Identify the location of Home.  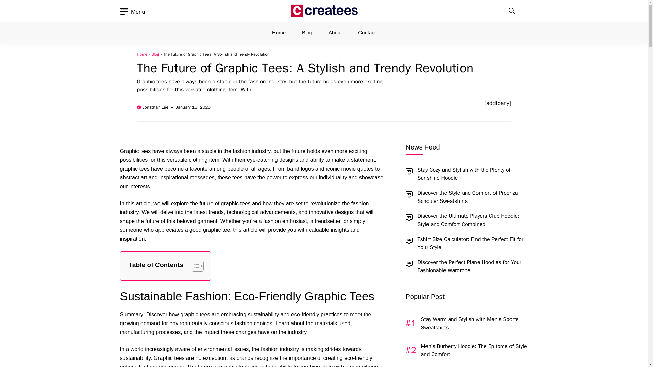
(279, 33).